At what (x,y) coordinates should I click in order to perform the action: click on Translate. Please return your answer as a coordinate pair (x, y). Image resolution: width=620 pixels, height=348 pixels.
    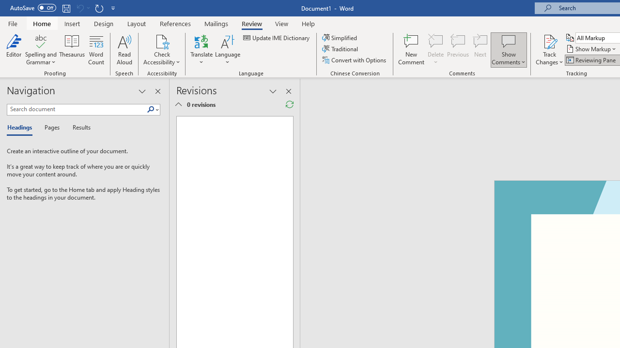
    Looking at the image, I should click on (201, 49).